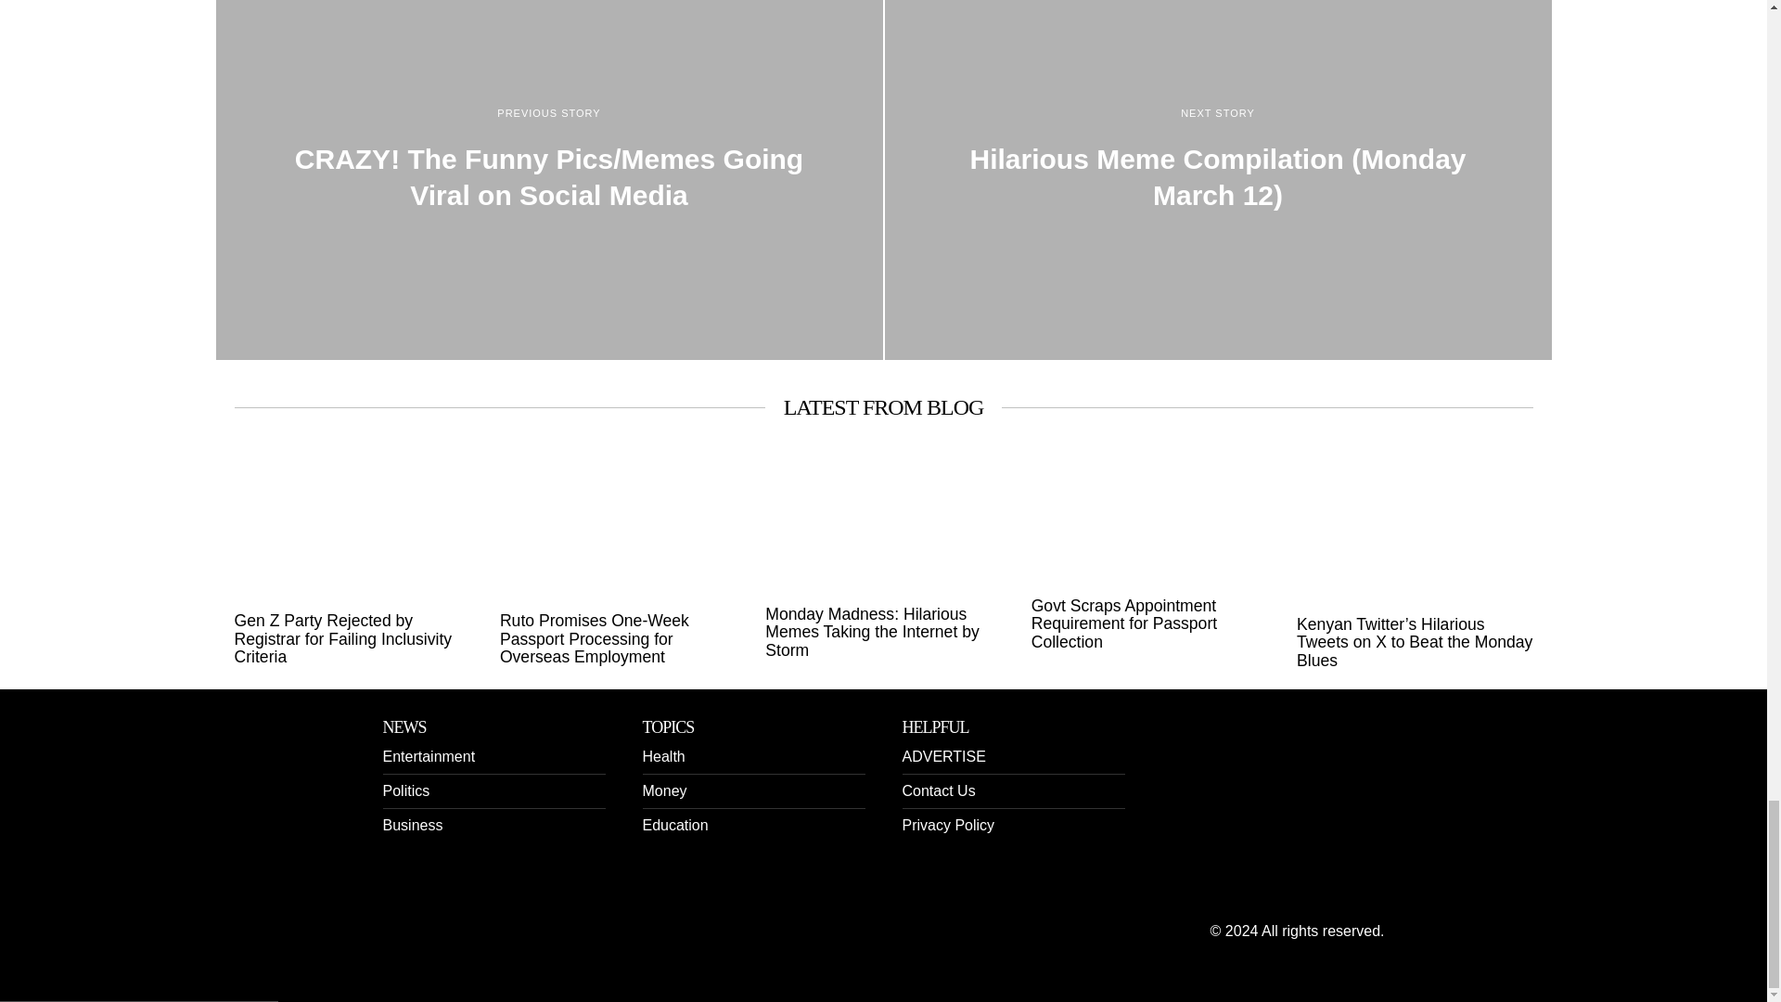 Image resolution: width=1781 pixels, height=1002 pixels. I want to click on Monday Madness: Hilarious Memes Taking the Internet by Storm, so click(883, 633).